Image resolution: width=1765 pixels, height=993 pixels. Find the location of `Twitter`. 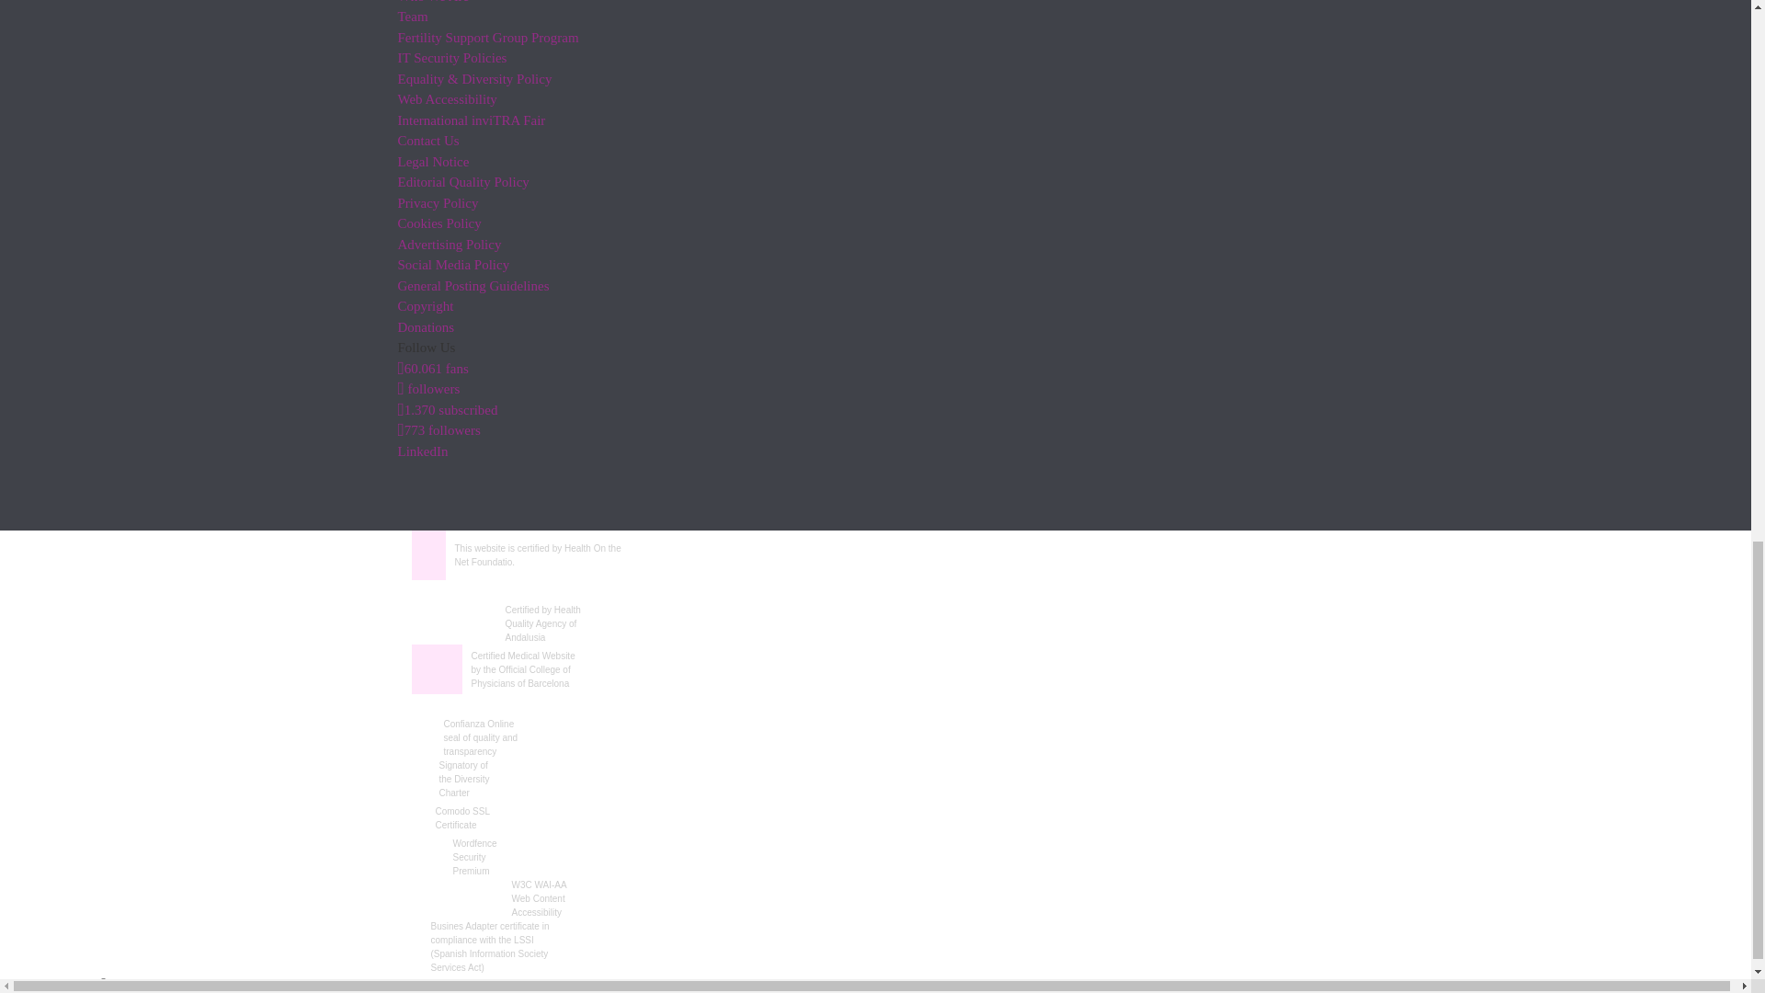

Twitter is located at coordinates (428, 388).